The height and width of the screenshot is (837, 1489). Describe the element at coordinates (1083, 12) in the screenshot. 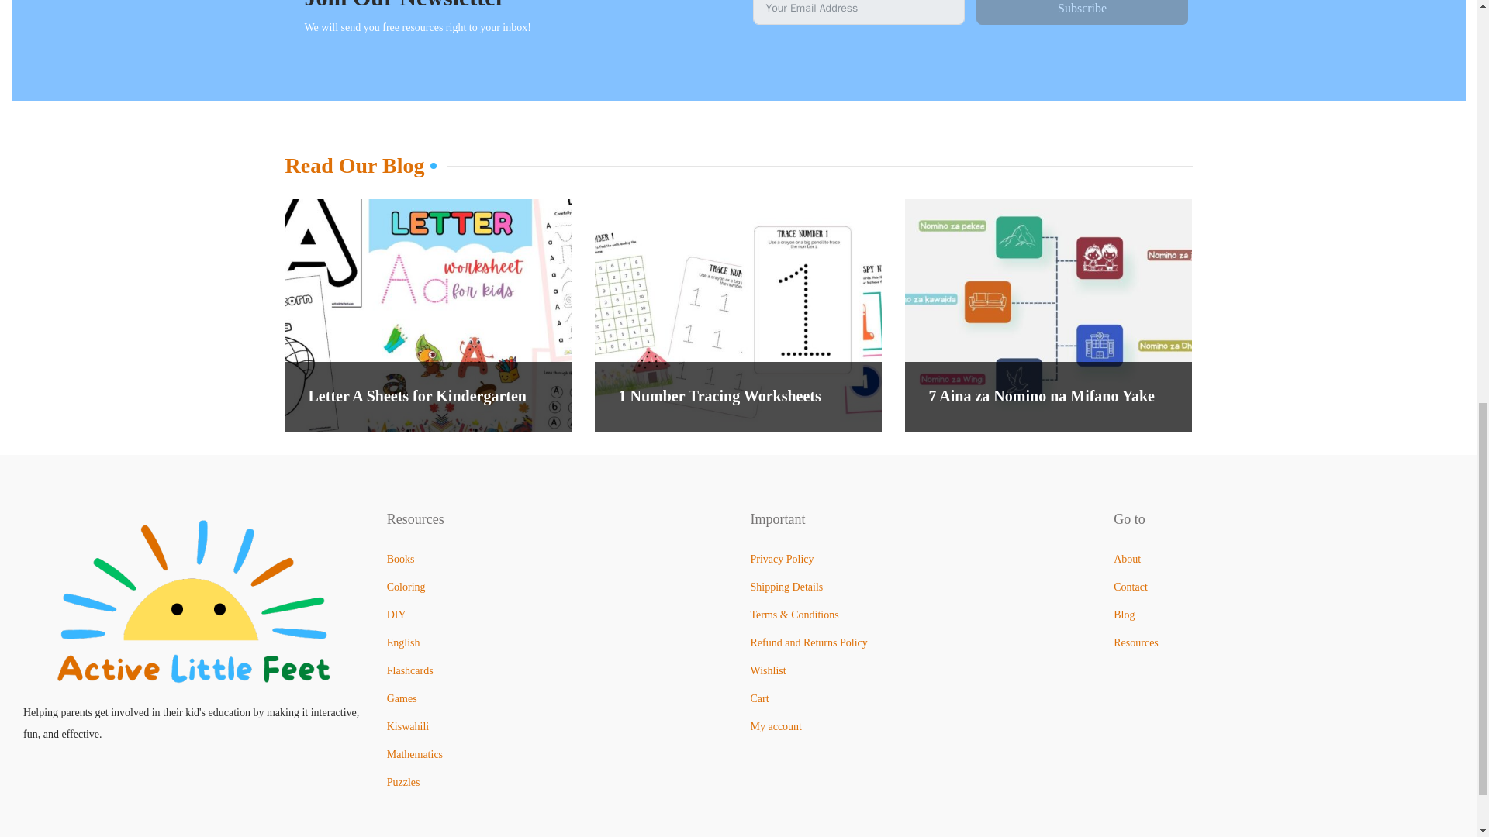

I see `Subscribe` at that location.